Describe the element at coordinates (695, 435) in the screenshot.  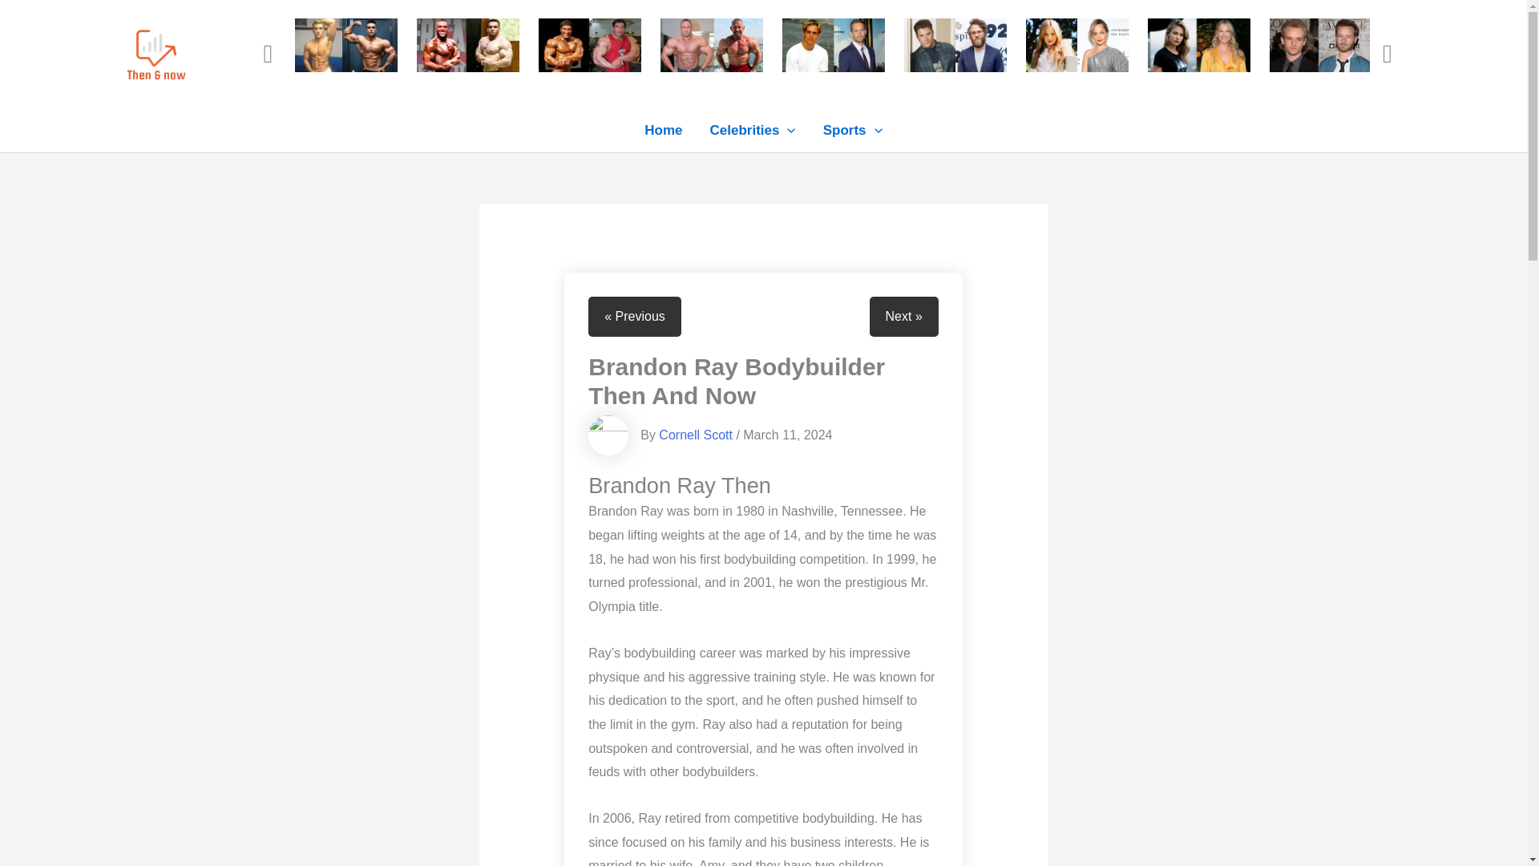
I see `Posts by Cornell Scott` at that location.